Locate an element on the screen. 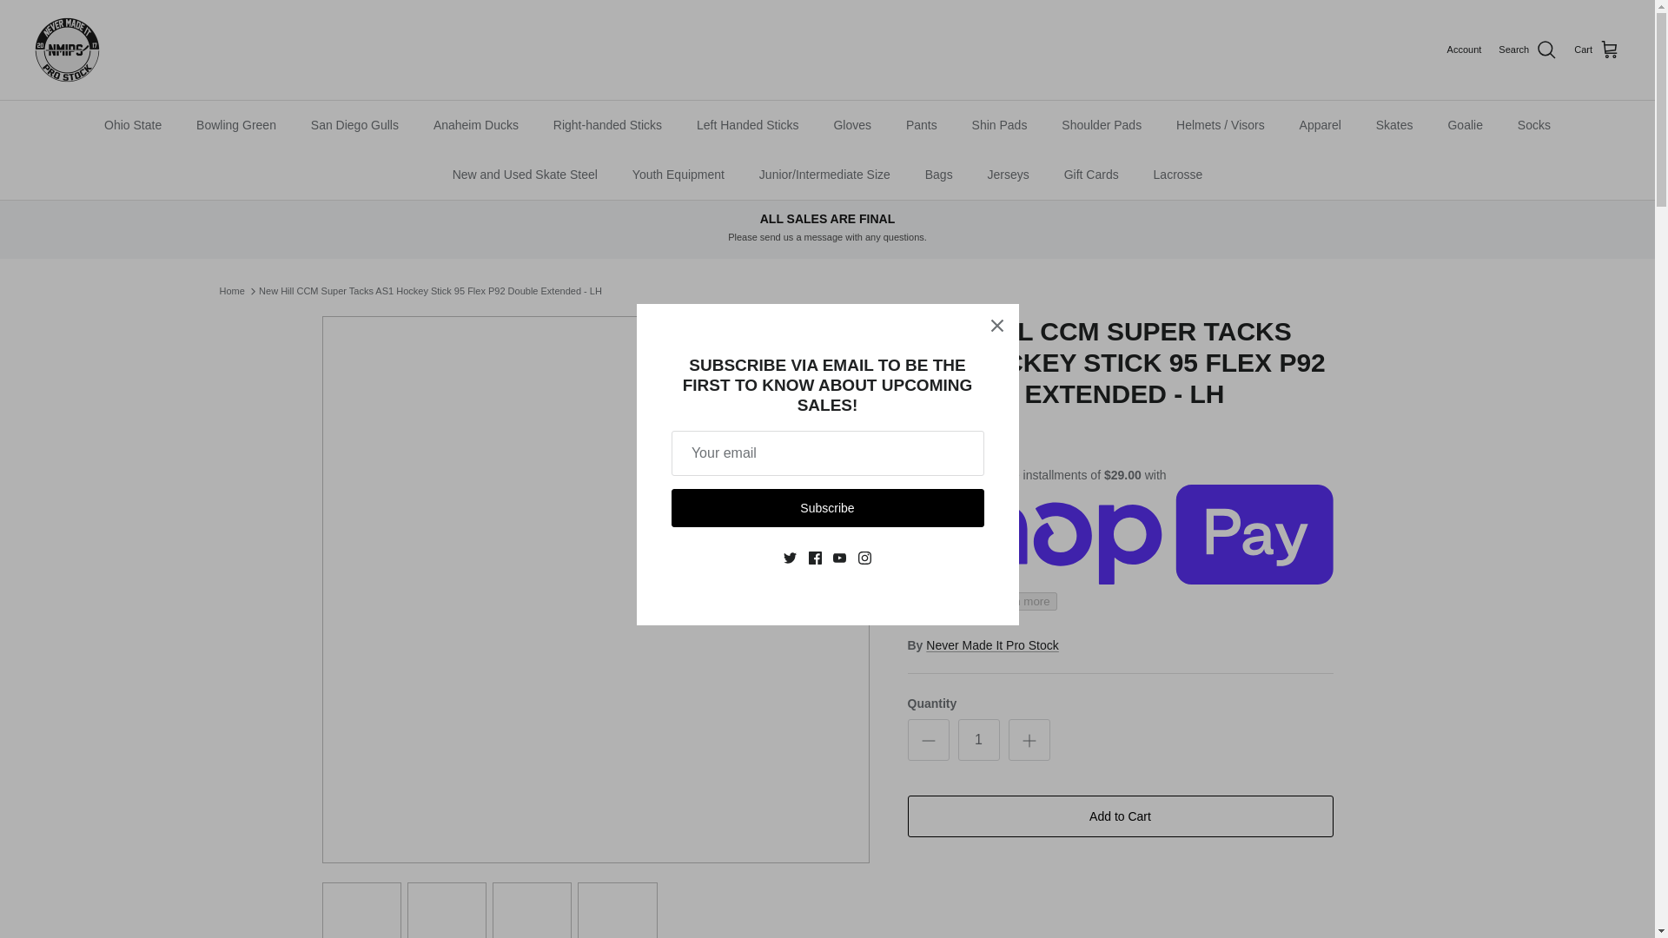 This screenshot has width=1668, height=938. Cart is located at coordinates (1597, 50).